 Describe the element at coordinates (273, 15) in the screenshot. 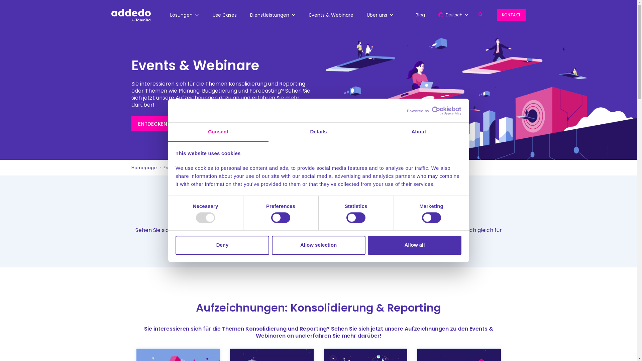

I see `Dienstleistungen` at that location.